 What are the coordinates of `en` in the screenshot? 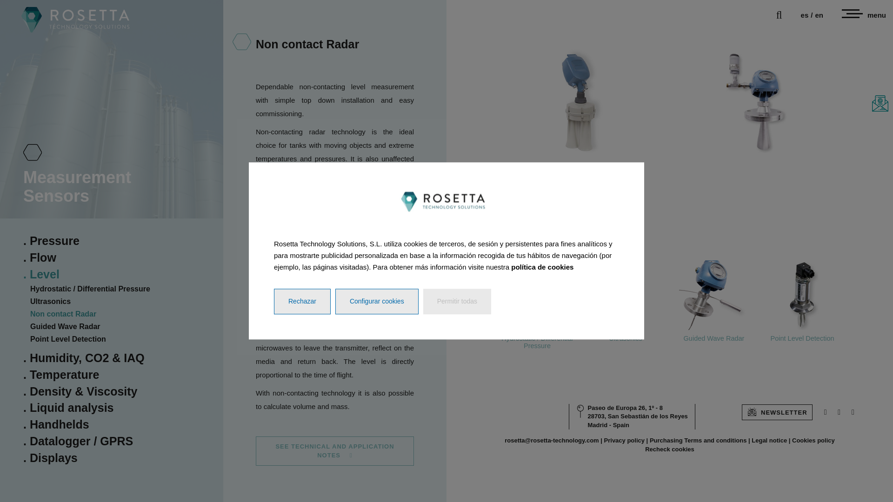 It's located at (819, 15).